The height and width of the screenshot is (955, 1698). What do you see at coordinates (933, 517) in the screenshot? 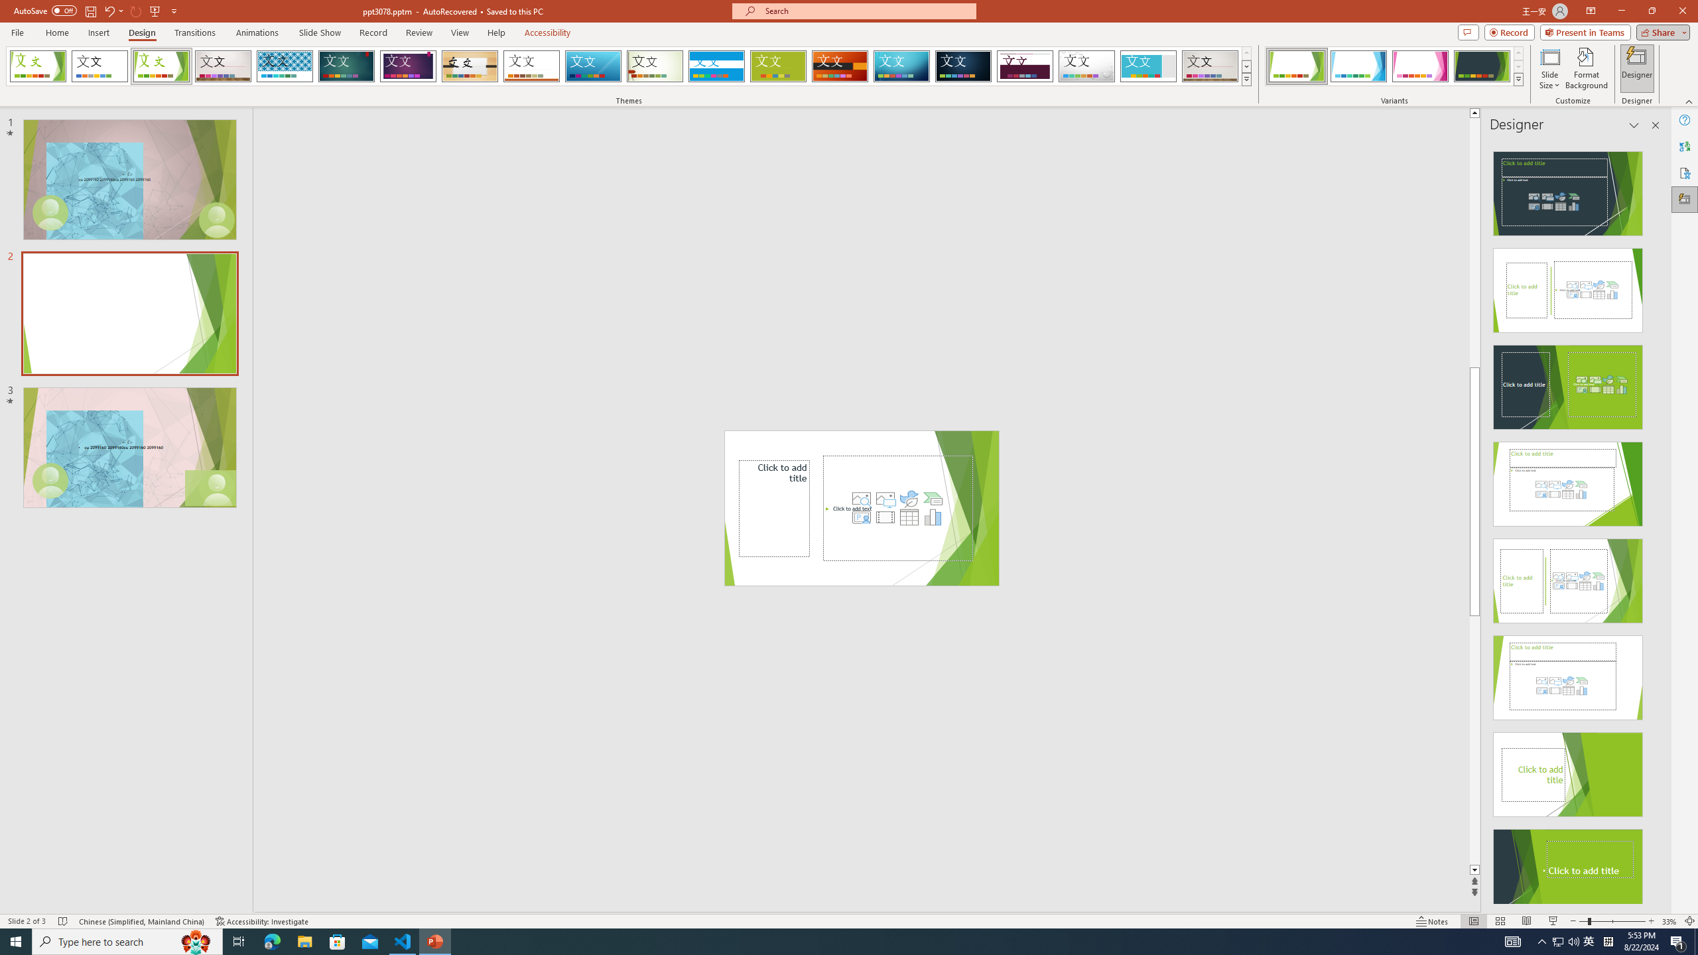
I see `Insert Chart` at bounding box center [933, 517].